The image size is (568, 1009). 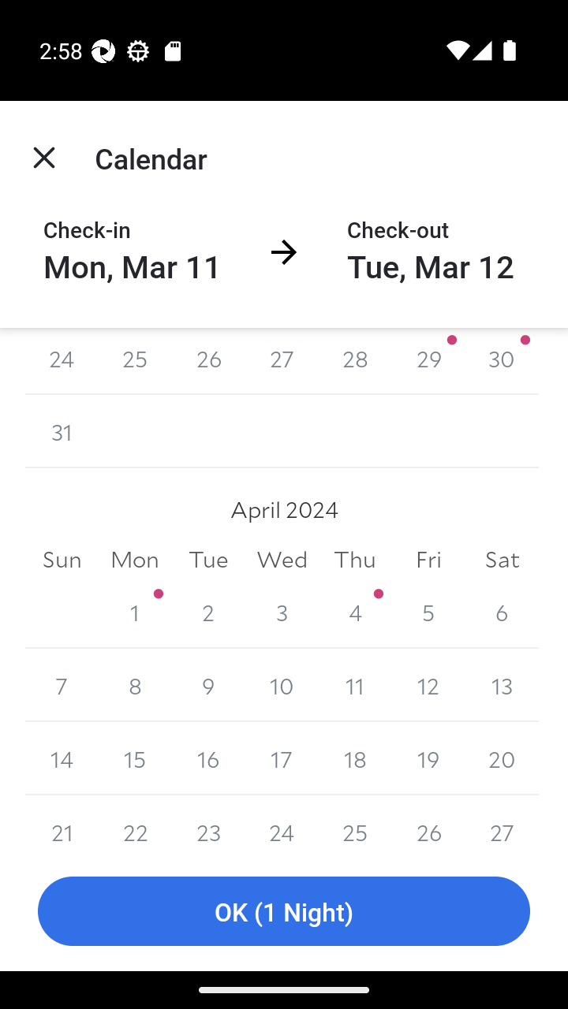 I want to click on 14 14 April 2024, so click(x=62, y=758).